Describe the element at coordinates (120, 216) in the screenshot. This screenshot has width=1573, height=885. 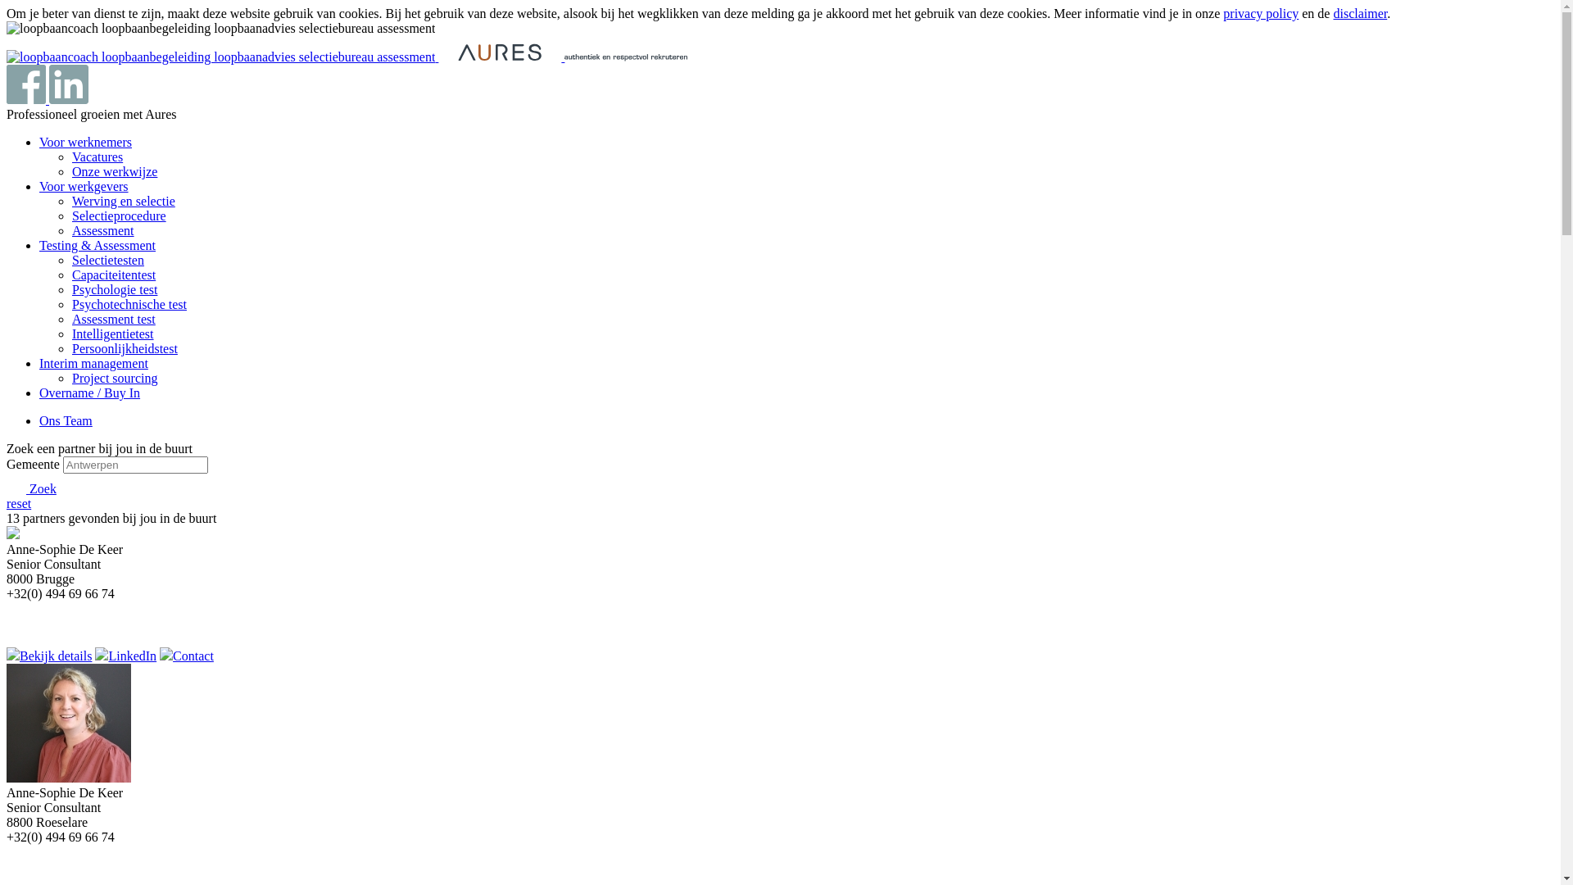
I see `Selectieprocedure` at that location.